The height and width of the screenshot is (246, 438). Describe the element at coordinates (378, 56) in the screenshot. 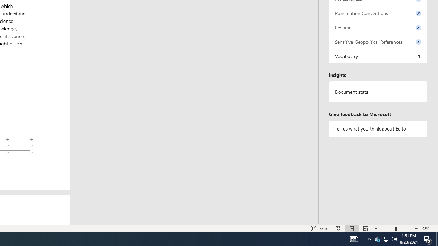

I see `Vocabulary, 1 issue. Press space or enter to review items.` at that location.